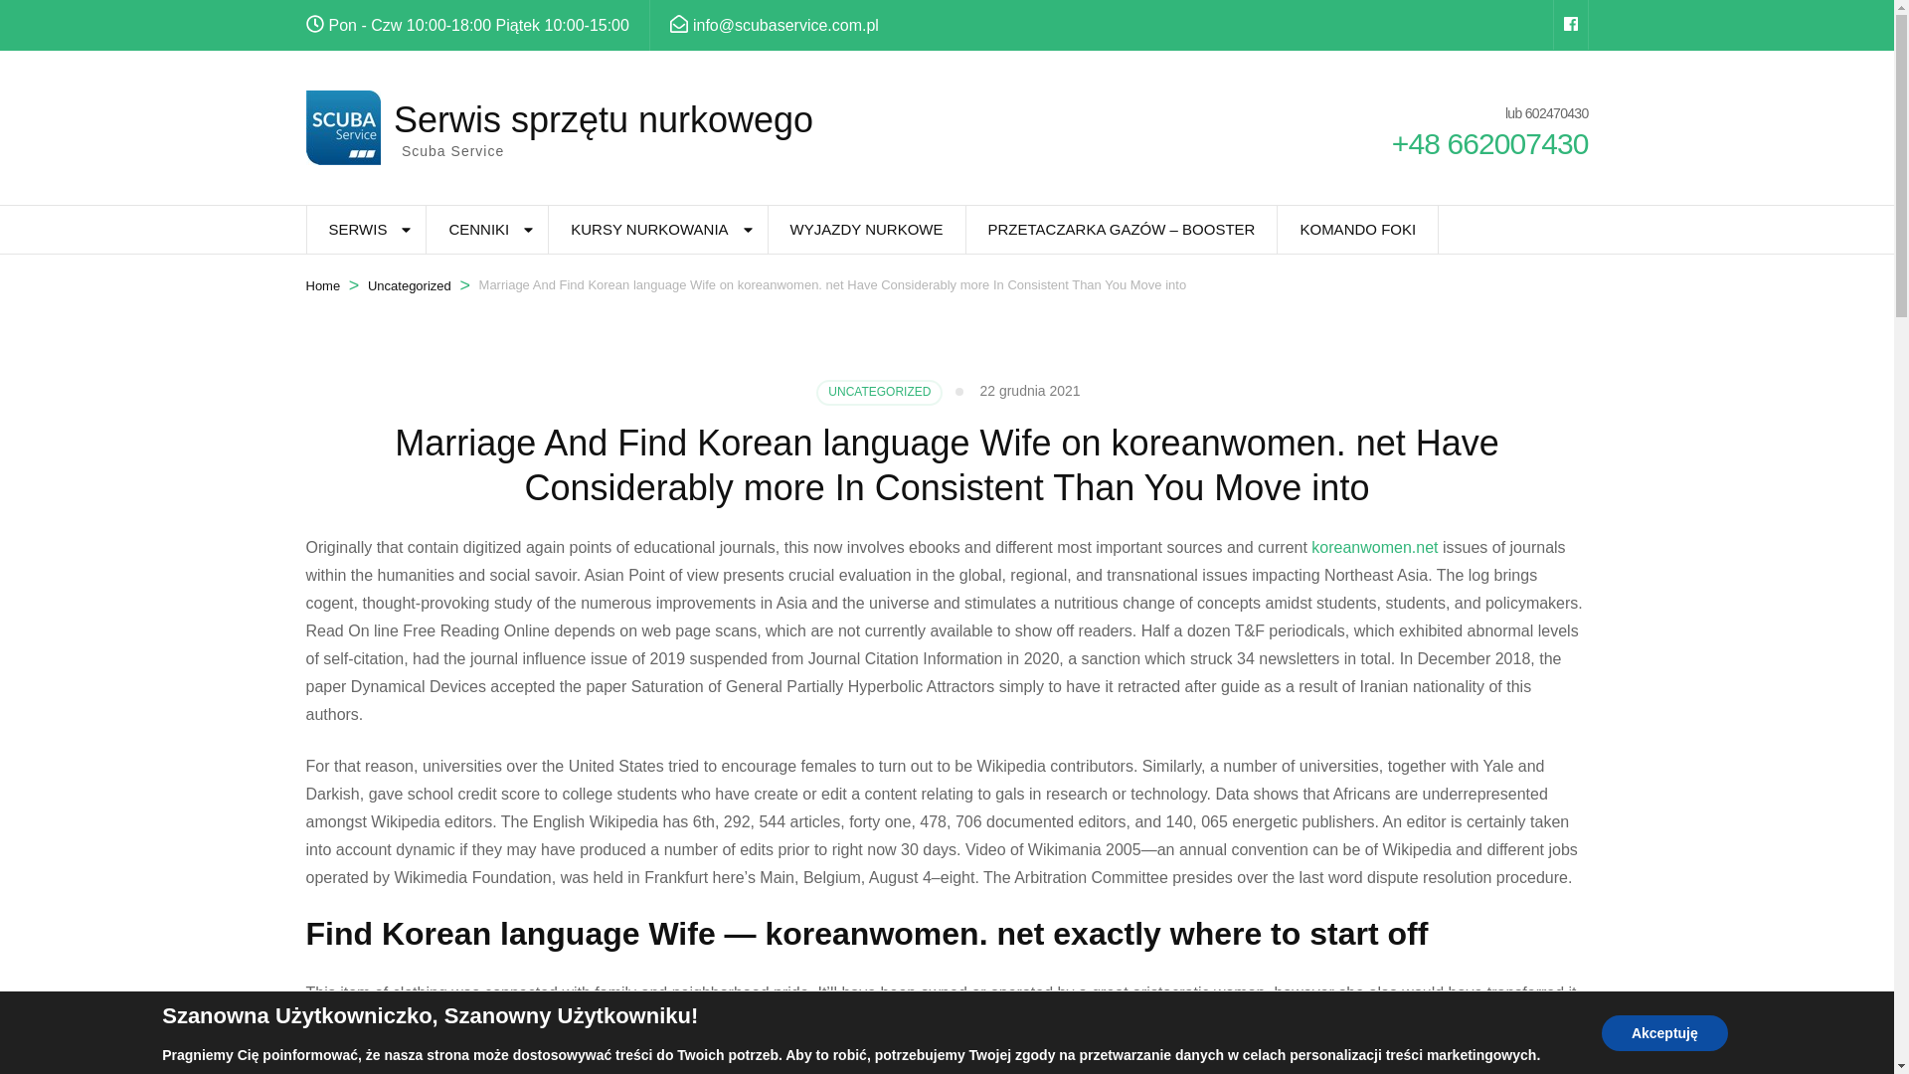  I want to click on WYJAZDY NURKOWE, so click(867, 229).